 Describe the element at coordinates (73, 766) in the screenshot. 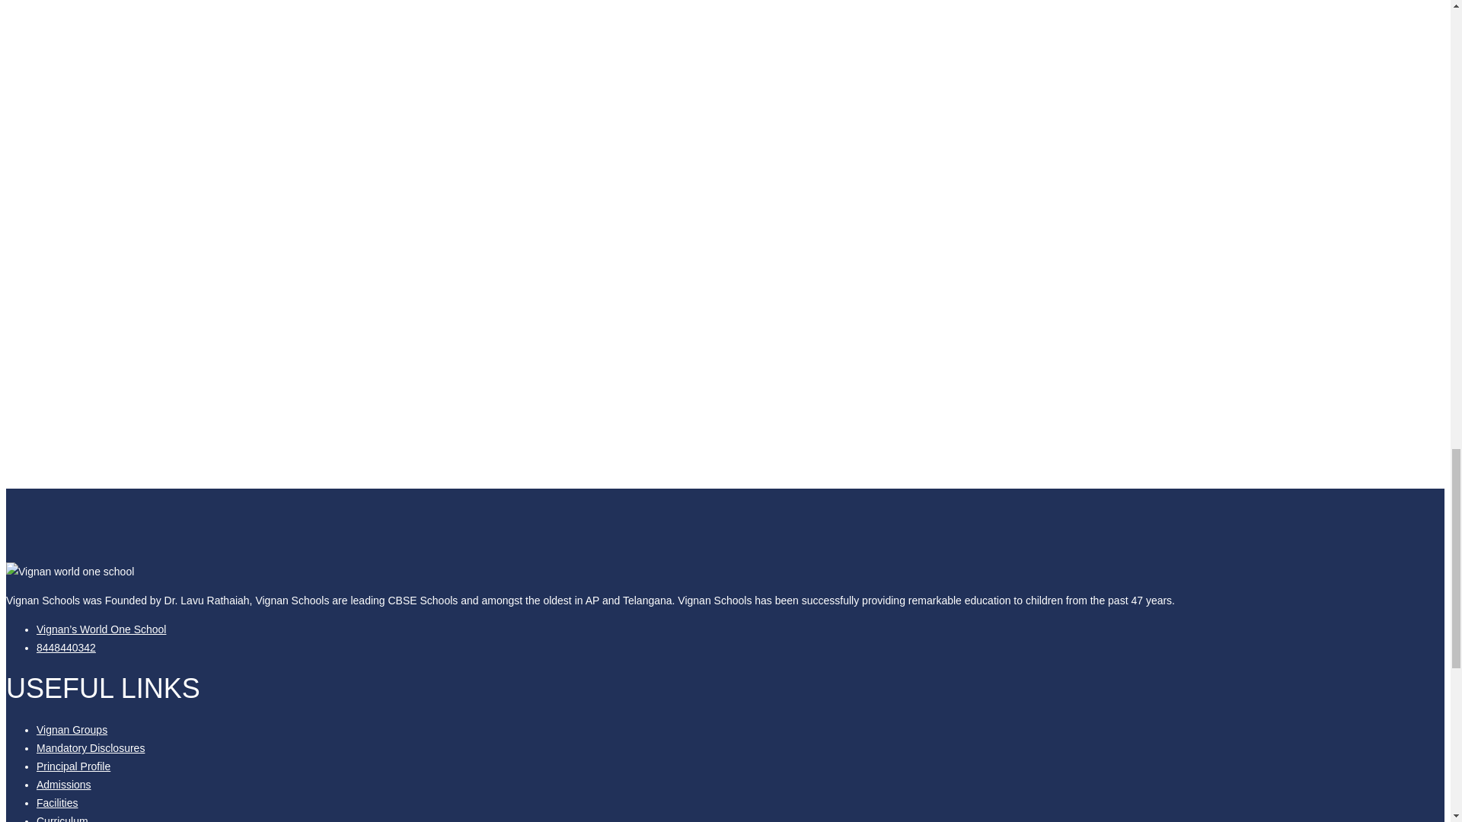

I see `Principal Profile` at that location.